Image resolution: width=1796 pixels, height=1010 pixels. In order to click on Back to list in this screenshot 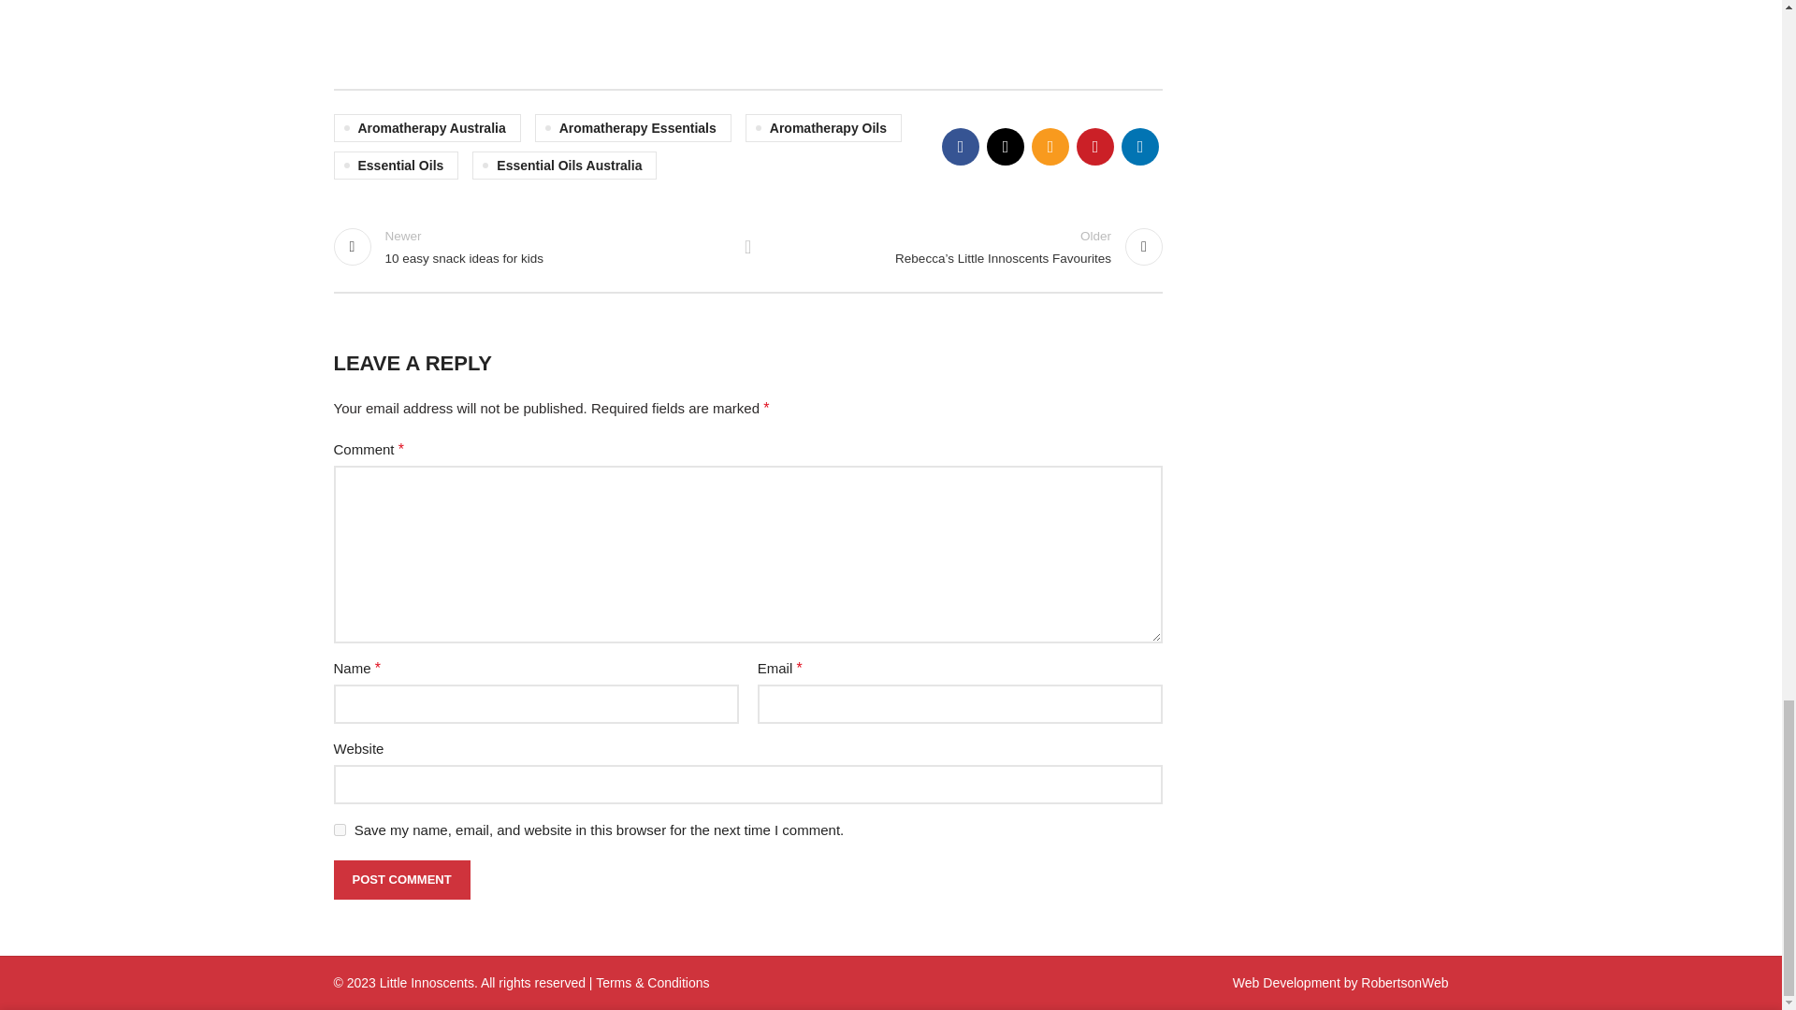, I will do `click(748, 247)`.